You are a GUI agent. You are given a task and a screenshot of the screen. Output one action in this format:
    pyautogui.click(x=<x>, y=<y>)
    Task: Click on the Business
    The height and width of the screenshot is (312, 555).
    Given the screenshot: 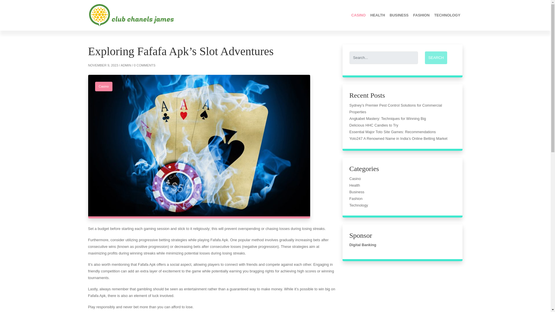 What is the action you would take?
    pyautogui.click(x=356, y=192)
    